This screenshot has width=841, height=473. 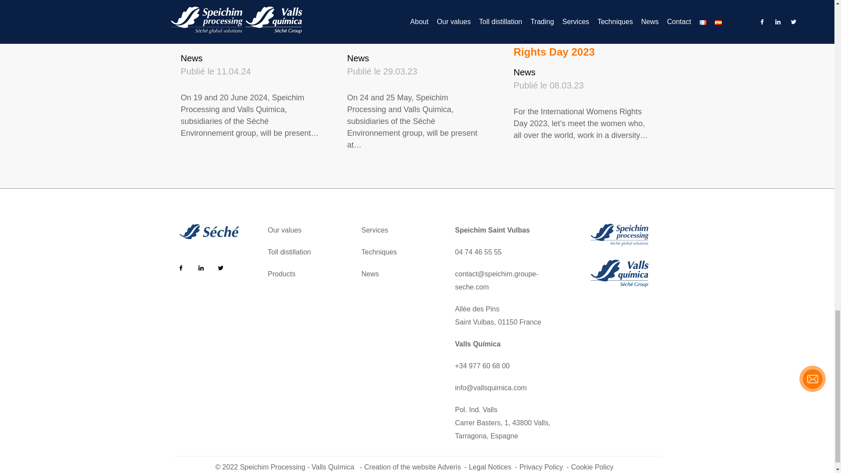 What do you see at coordinates (544, 467) in the screenshot?
I see `Privacy Policy` at bounding box center [544, 467].